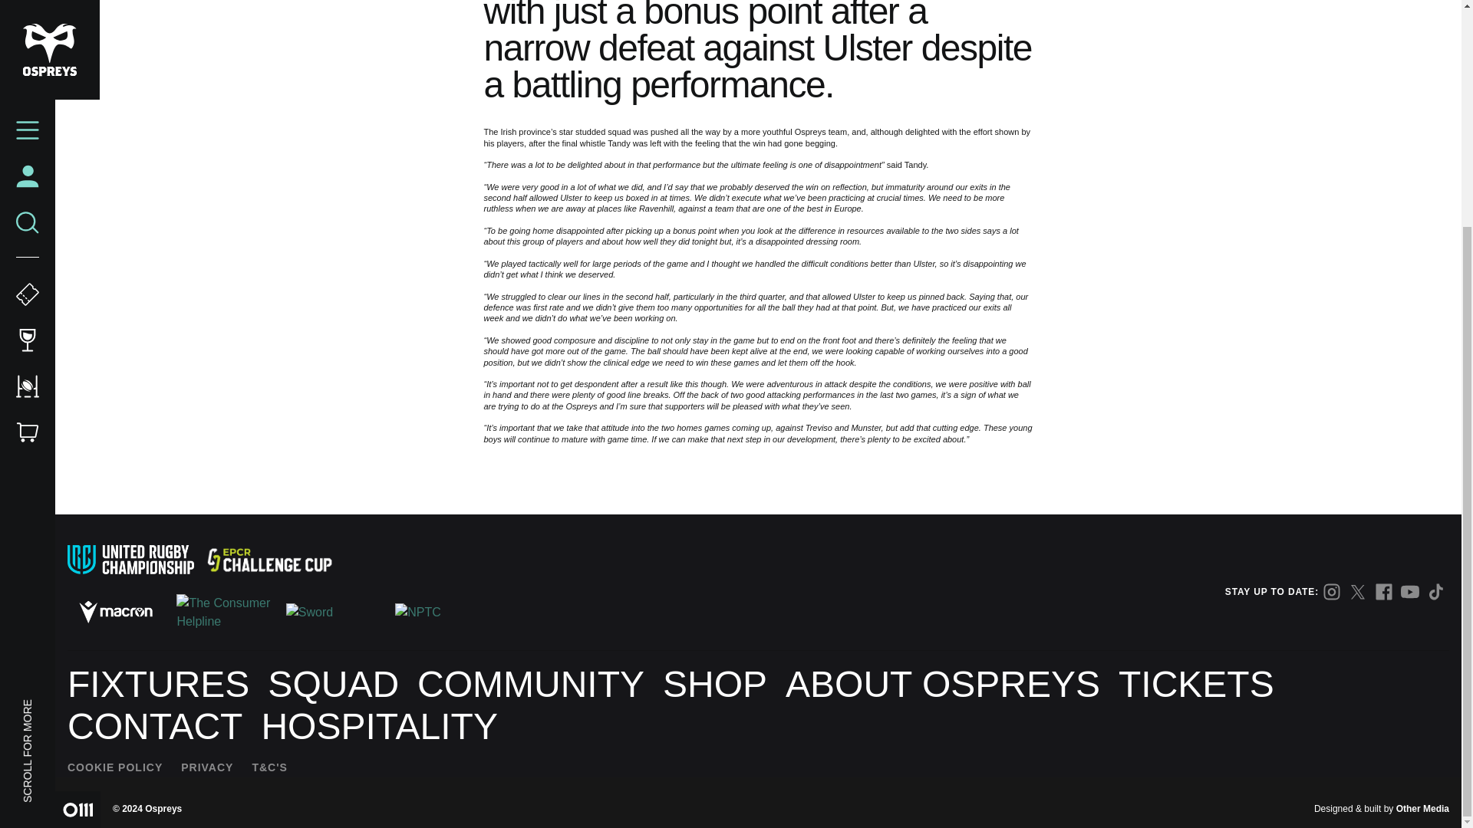 The image size is (1473, 828). Describe the element at coordinates (443, 613) in the screenshot. I see `NPTC` at that location.